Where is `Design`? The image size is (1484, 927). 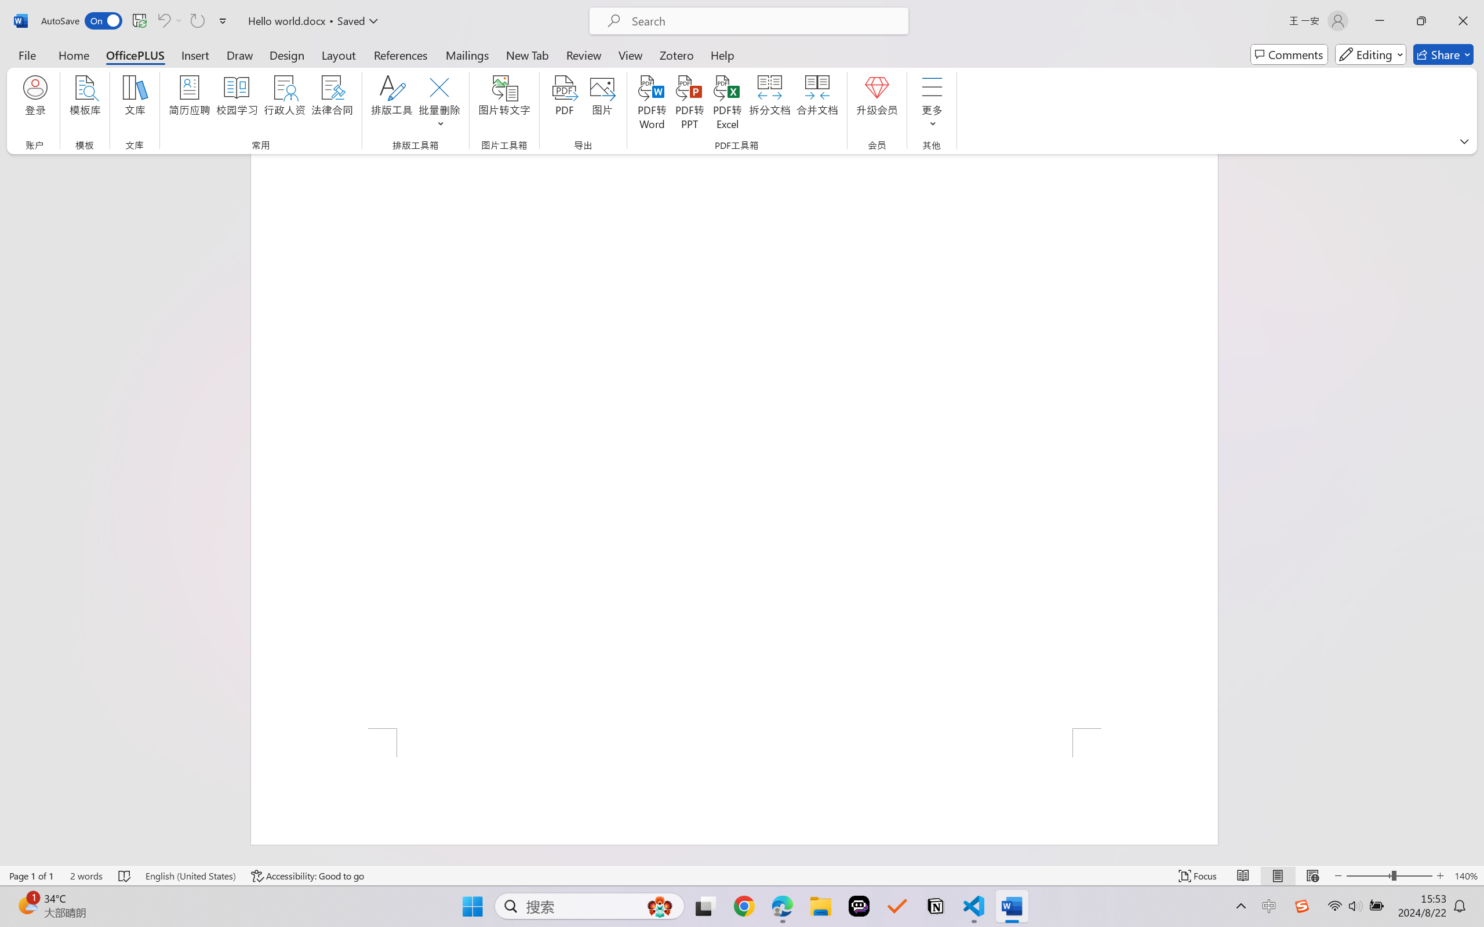 Design is located at coordinates (287, 54).